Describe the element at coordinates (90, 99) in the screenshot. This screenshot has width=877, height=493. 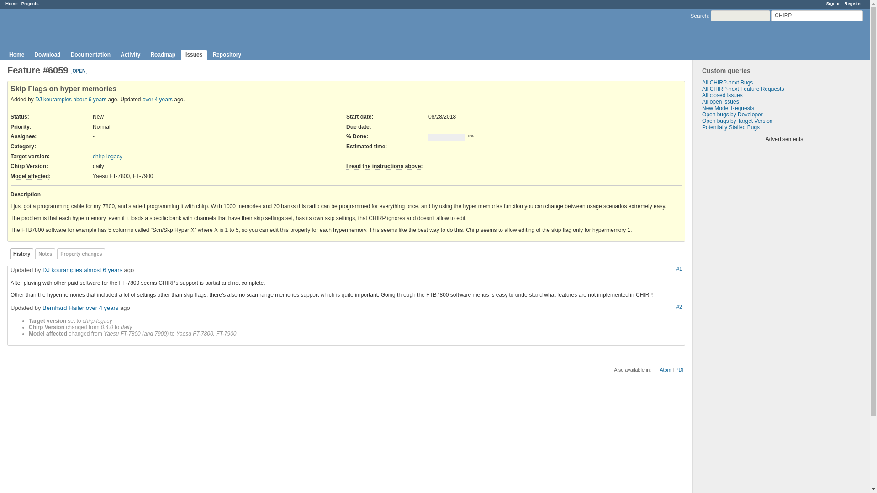
I see `about 6 years` at that location.